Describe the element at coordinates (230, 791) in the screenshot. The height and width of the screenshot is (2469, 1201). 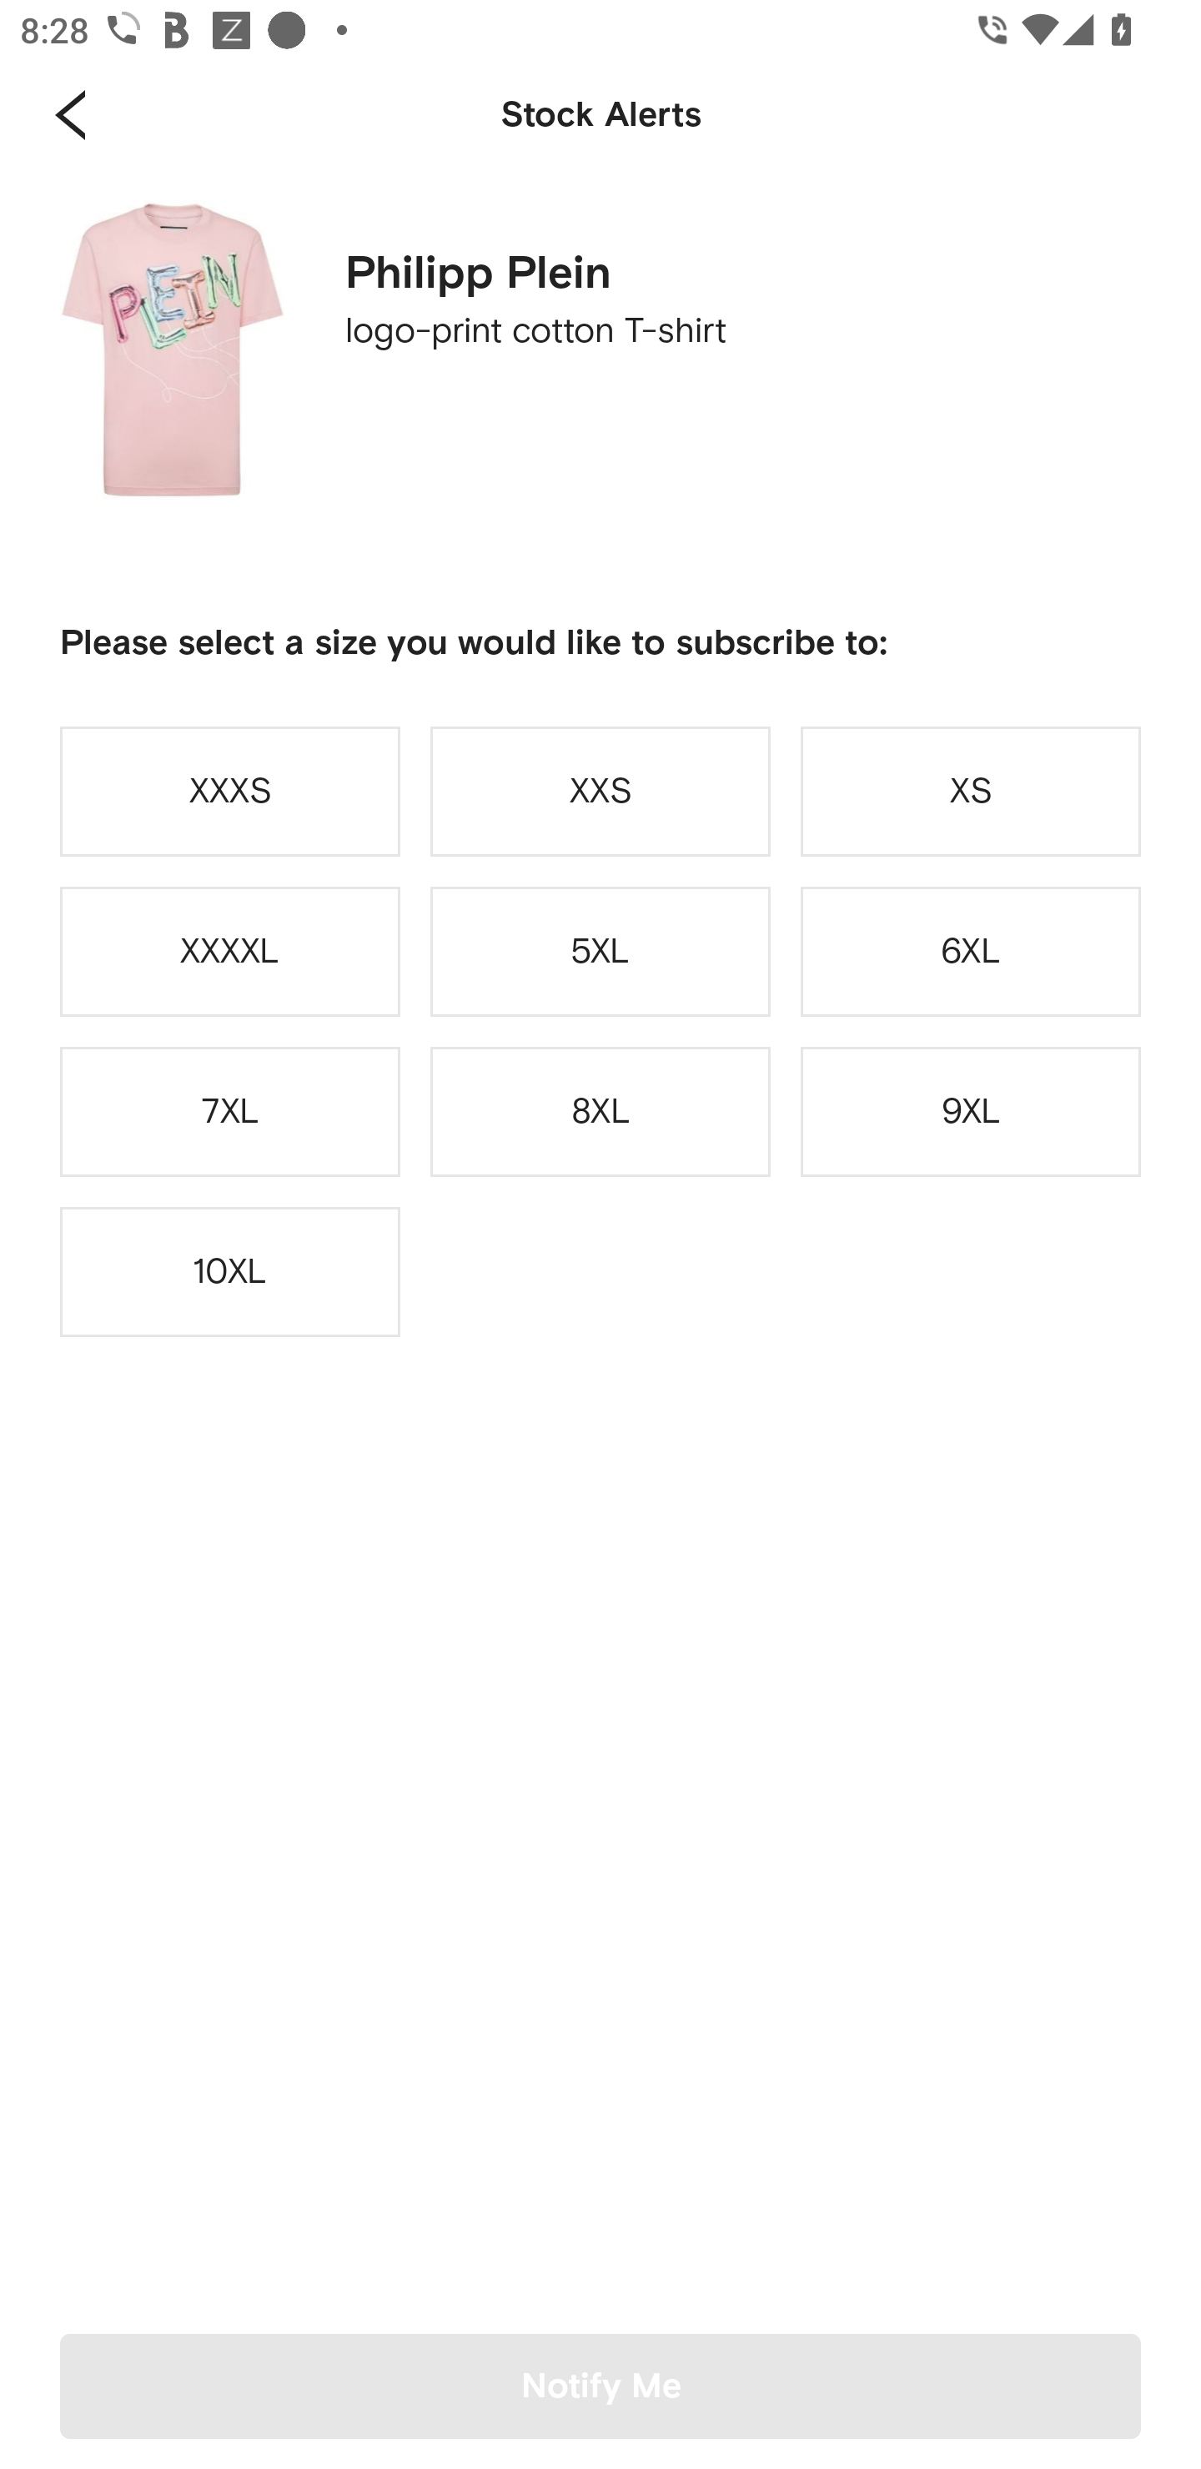
I see `XXXS` at that location.